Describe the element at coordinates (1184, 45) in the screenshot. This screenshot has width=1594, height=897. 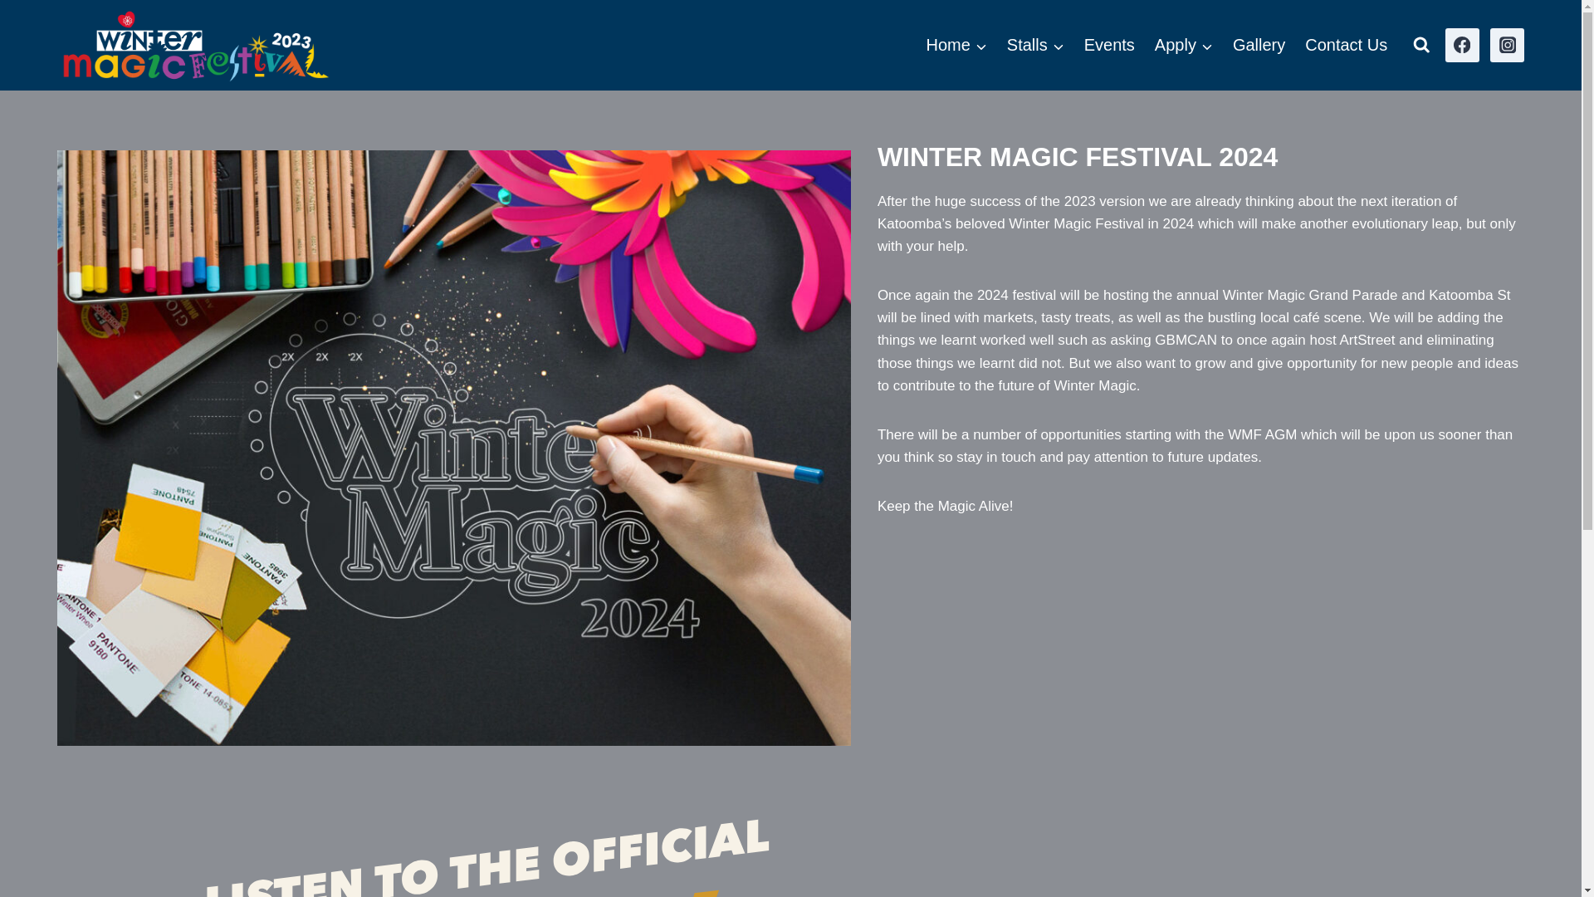
I see `Apply` at that location.